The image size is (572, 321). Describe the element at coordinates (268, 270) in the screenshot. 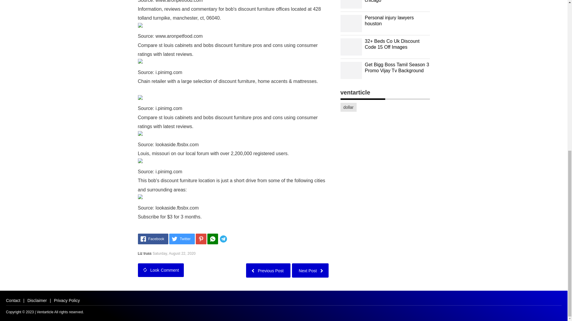

I see `Older Post` at that location.